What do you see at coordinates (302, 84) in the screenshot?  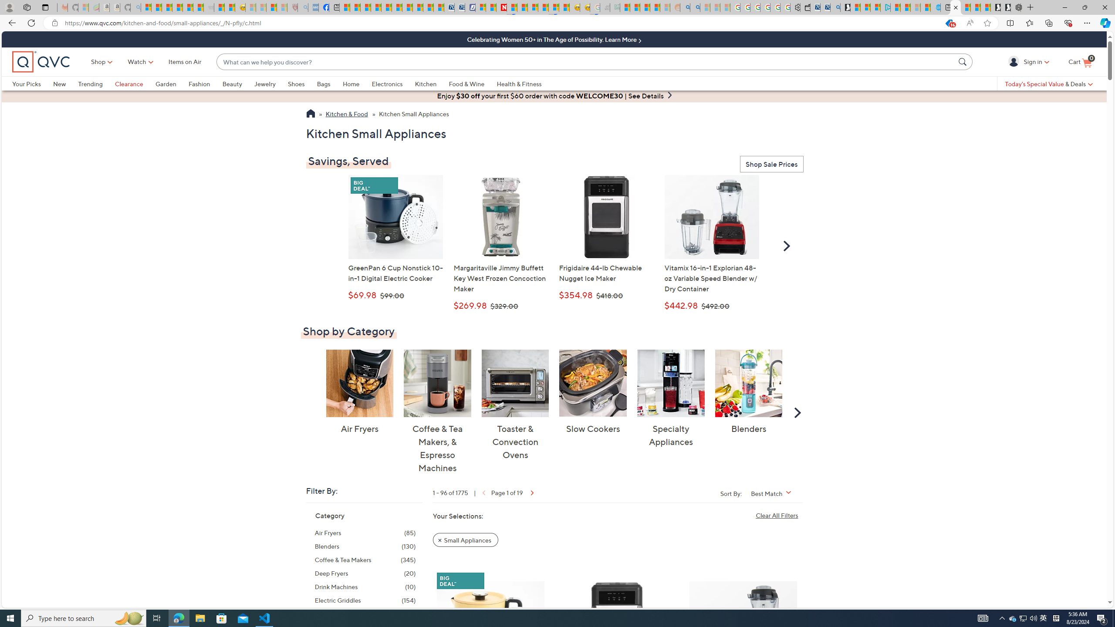 I see `Shoes` at bounding box center [302, 84].